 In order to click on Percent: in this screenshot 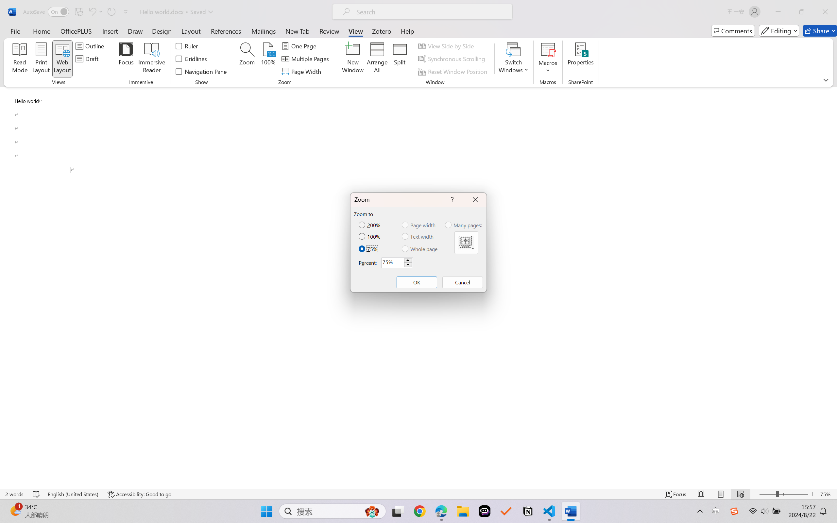, I will do `click(397, 262)`.